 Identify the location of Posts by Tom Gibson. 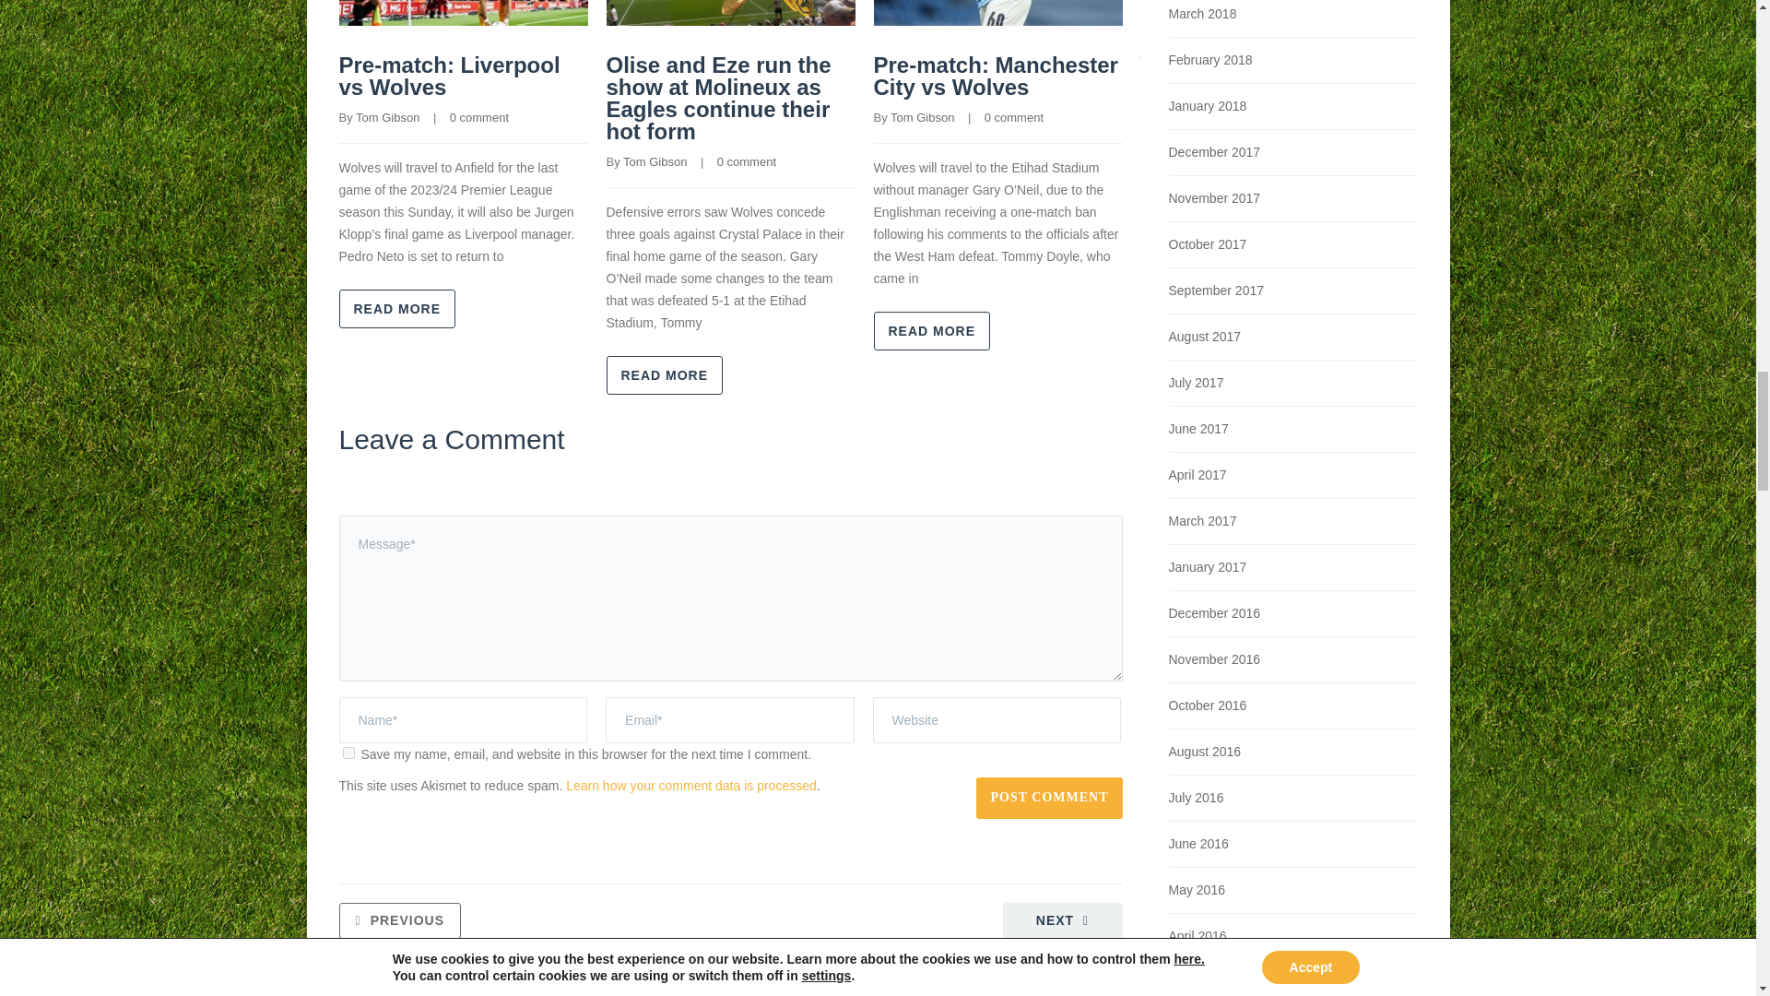
(922, 117).